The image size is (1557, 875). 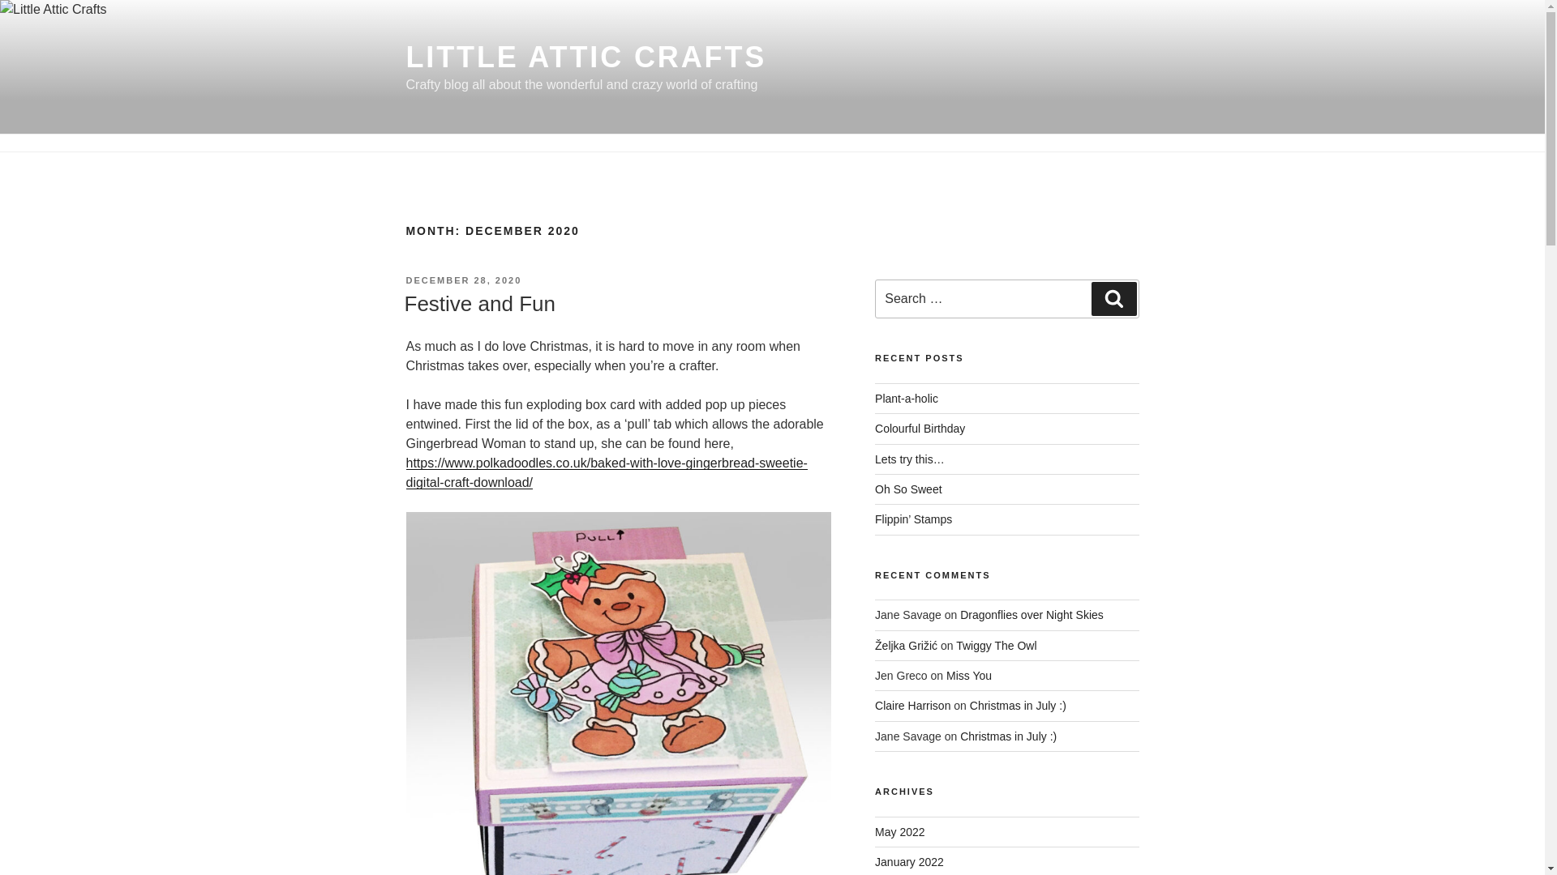 I want to click on LITTLE ATTIC CRAFTS, so click(x=585, y=57).